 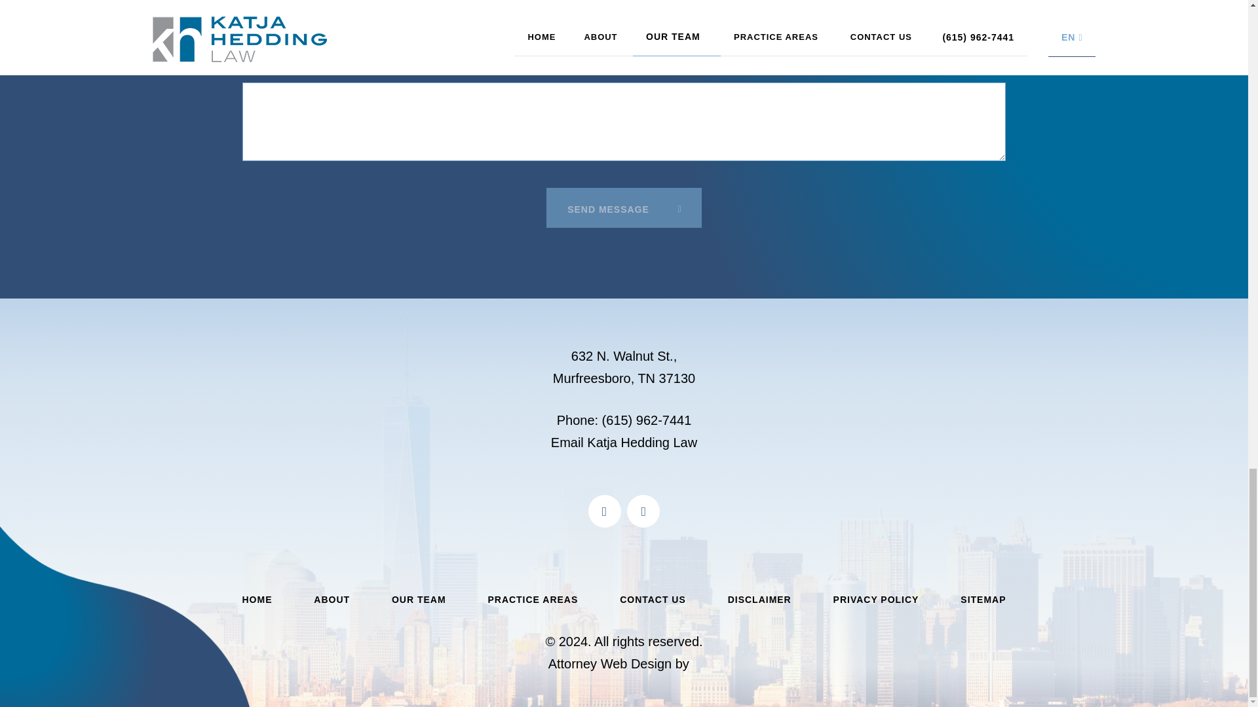 I want to click on OUR TEAM, so click(x=419, y=600).